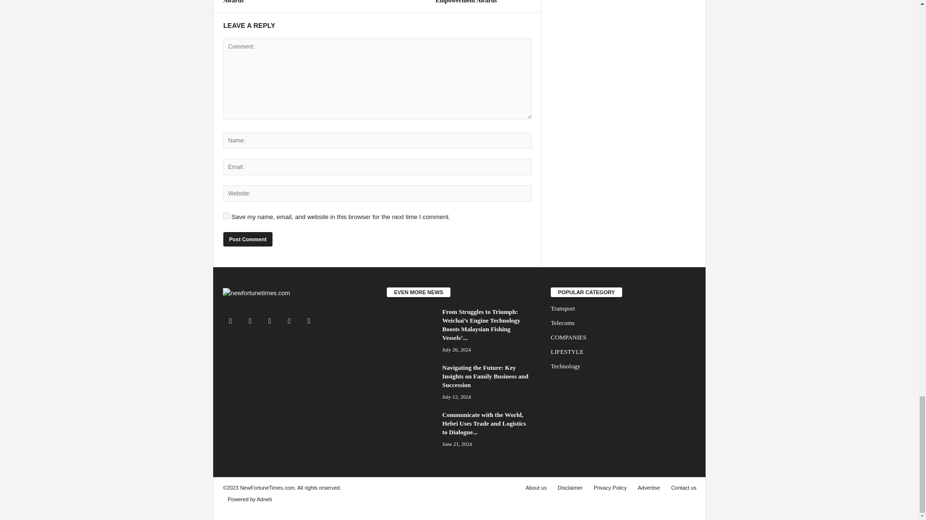 The width and height of the screenshot is (926, 520). What do you see at coordinates (226, 216) in the screenshot?
I see `yes` at bounding box center [226, 216].